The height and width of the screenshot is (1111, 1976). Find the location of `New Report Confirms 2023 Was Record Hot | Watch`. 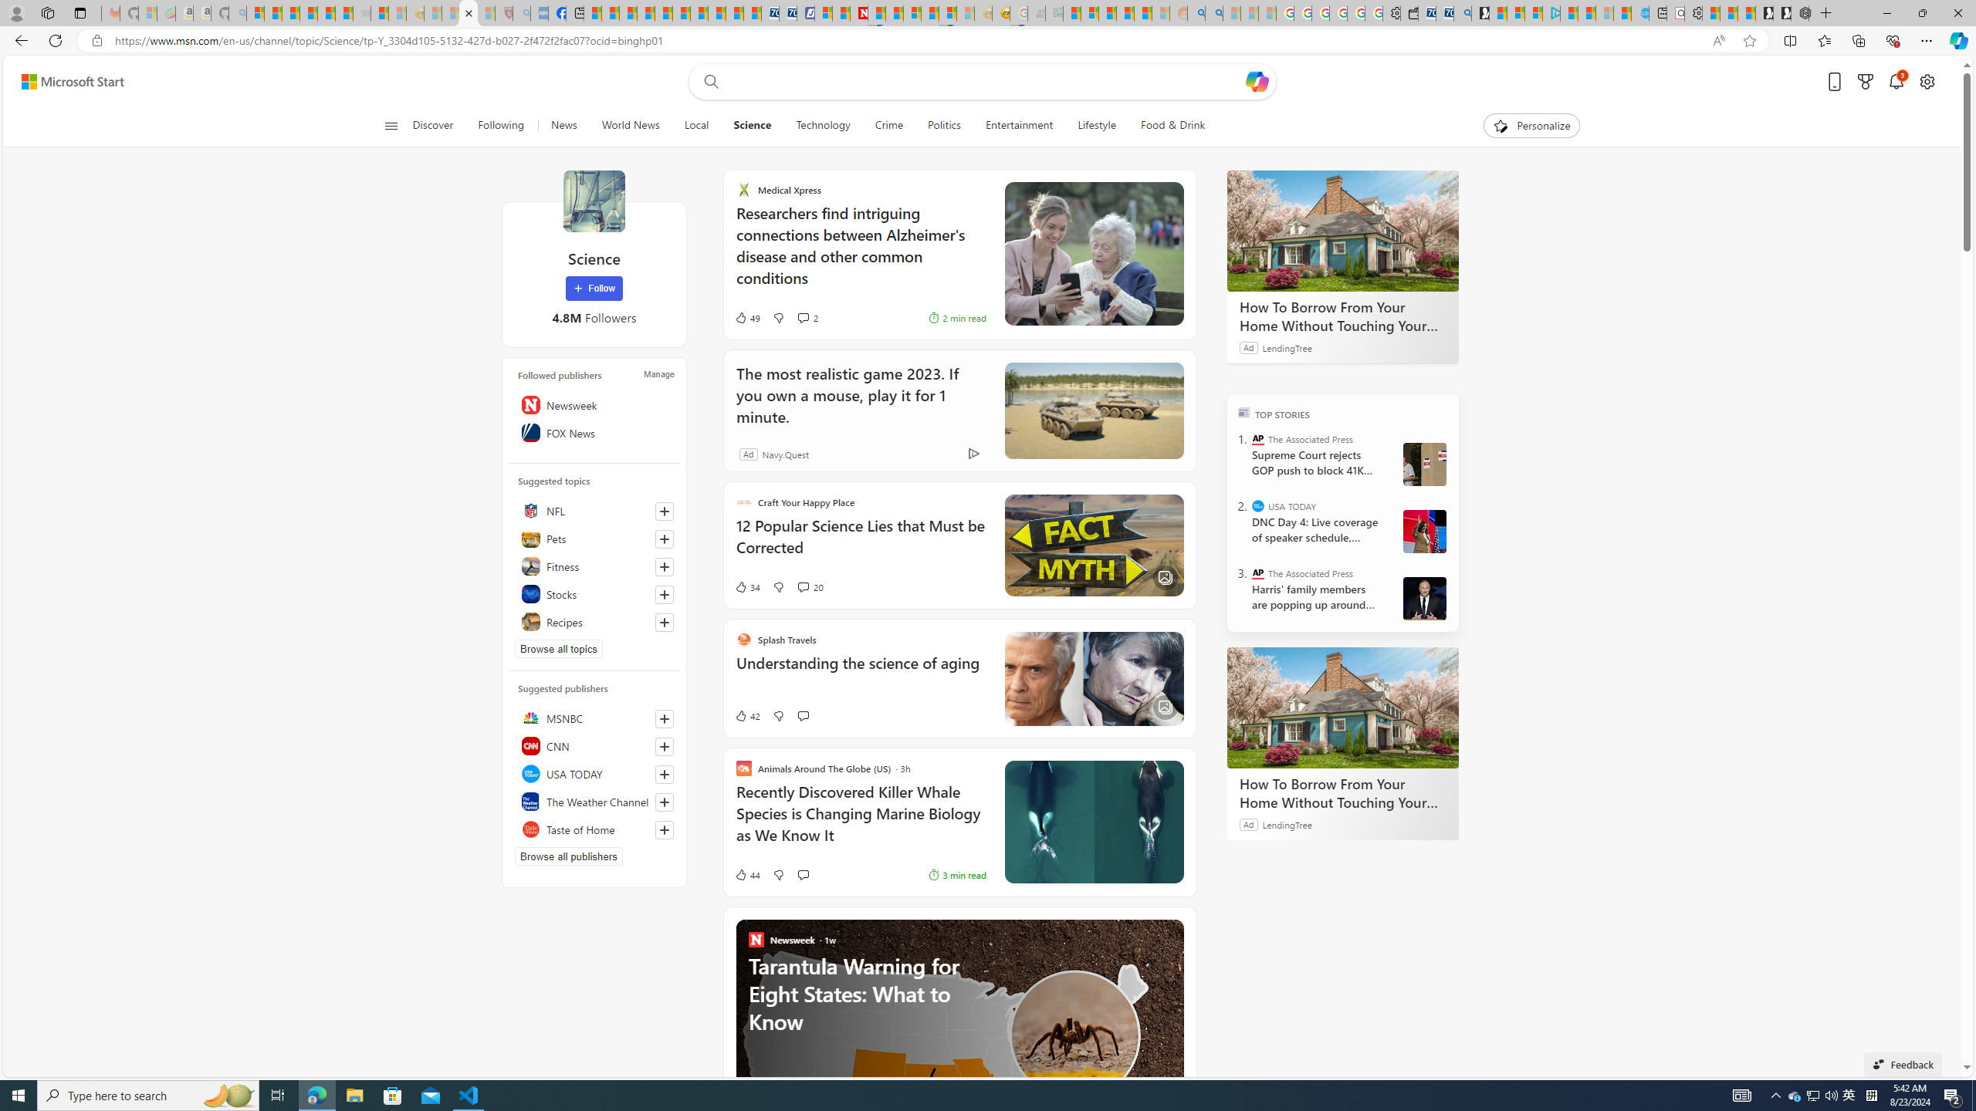

New Report Confirms 2023 Was Record Hot | Watch is located at coordinates (326, 13).